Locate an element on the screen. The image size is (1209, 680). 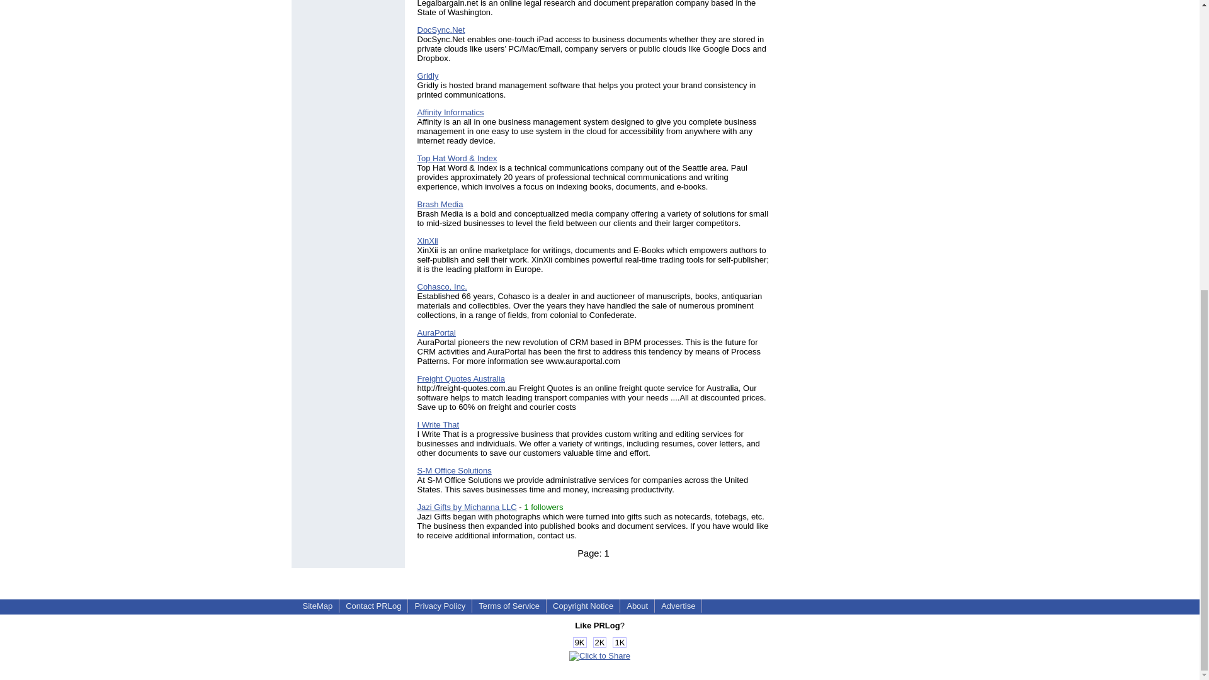
Terms of Service is located at coordinates (509, 606).